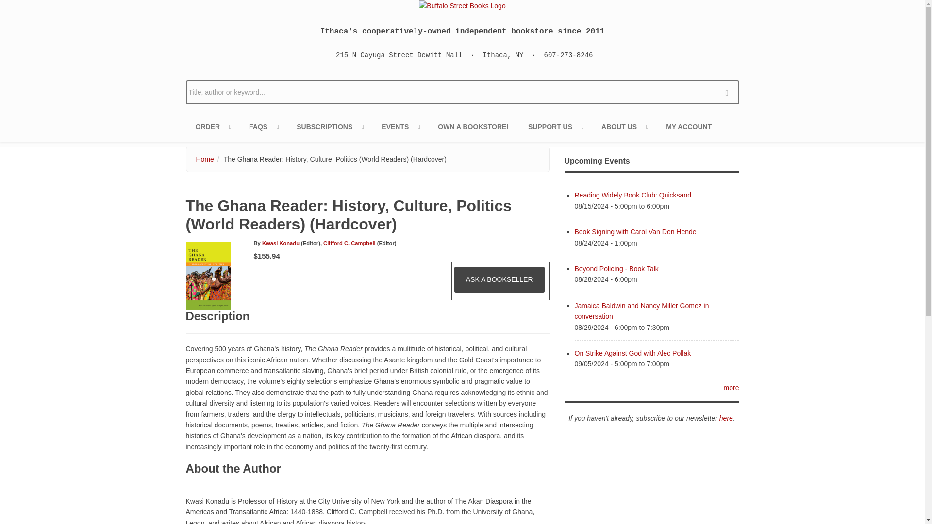  I want to click on ABOUT US, so click(624, 127).